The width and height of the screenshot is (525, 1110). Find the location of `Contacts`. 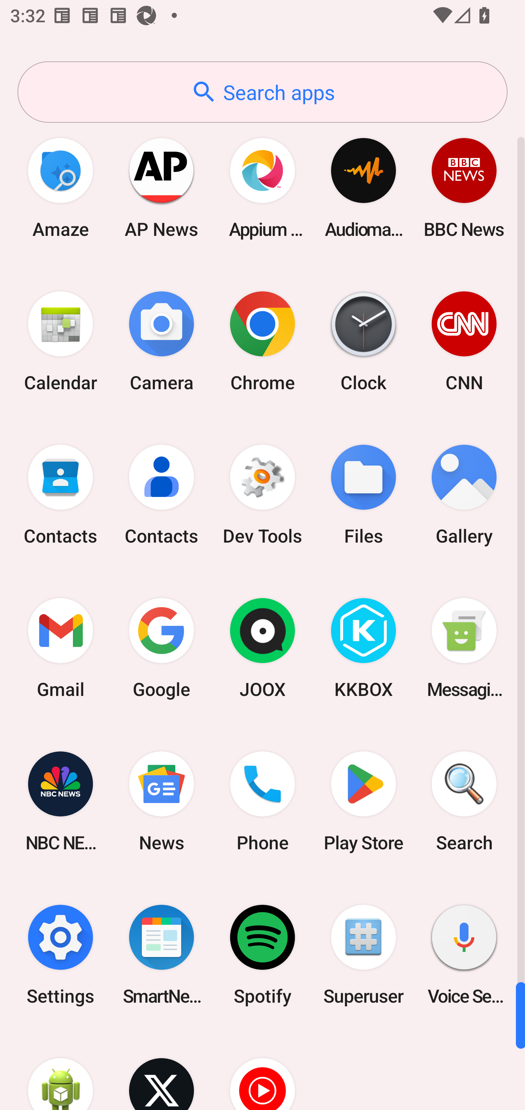

Contacts is located at coordinates (61, 495).